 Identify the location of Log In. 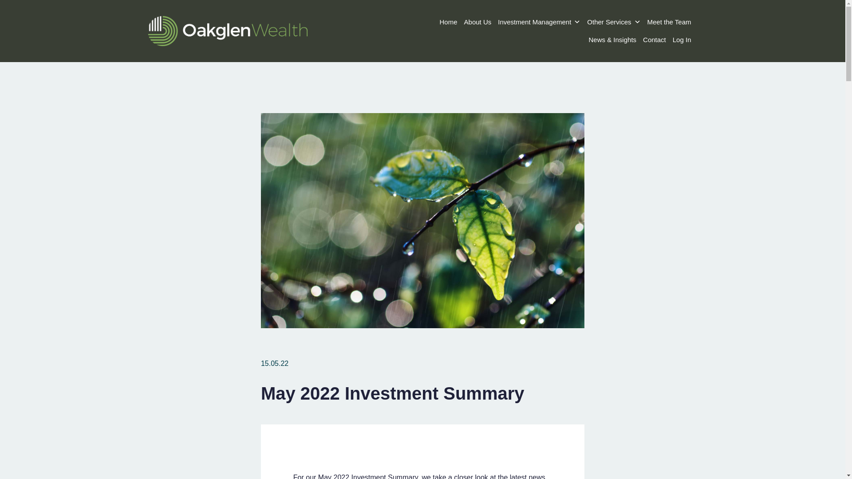
(682, 40).